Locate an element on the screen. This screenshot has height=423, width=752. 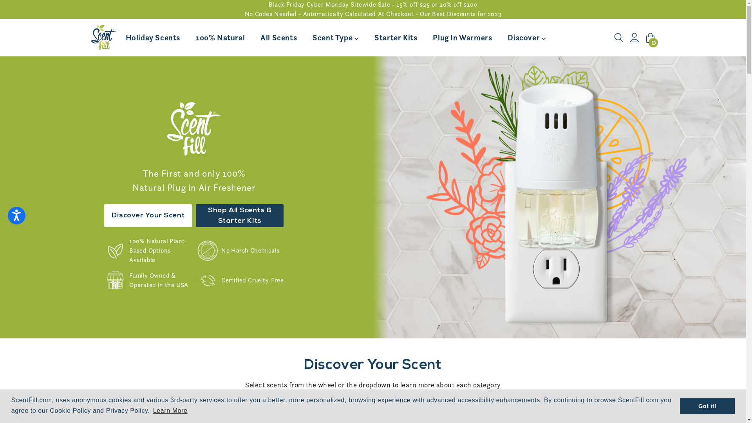
Holiday Scents is located at coordinates (153, 38).